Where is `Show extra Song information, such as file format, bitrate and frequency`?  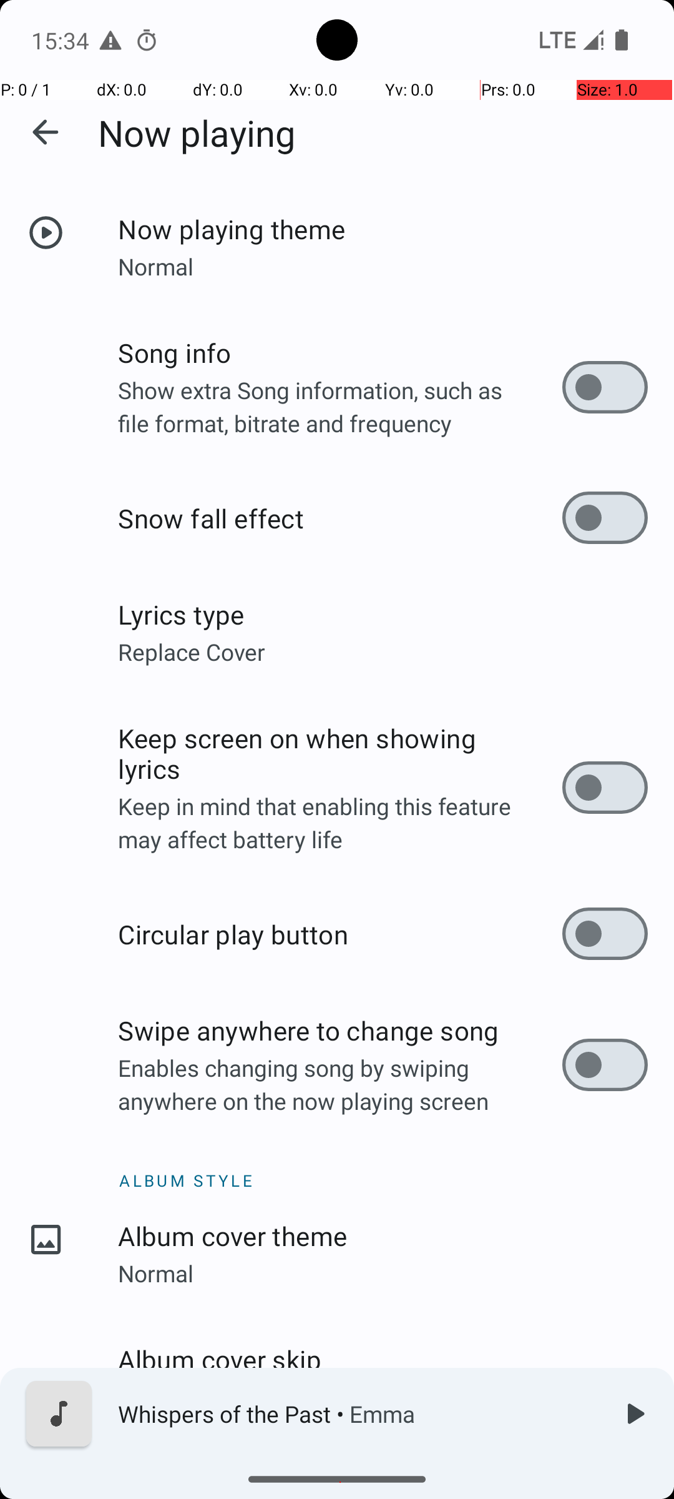 Show extra Song information, such as file format, bitrate and frequency is located at coordinates (340, 406).